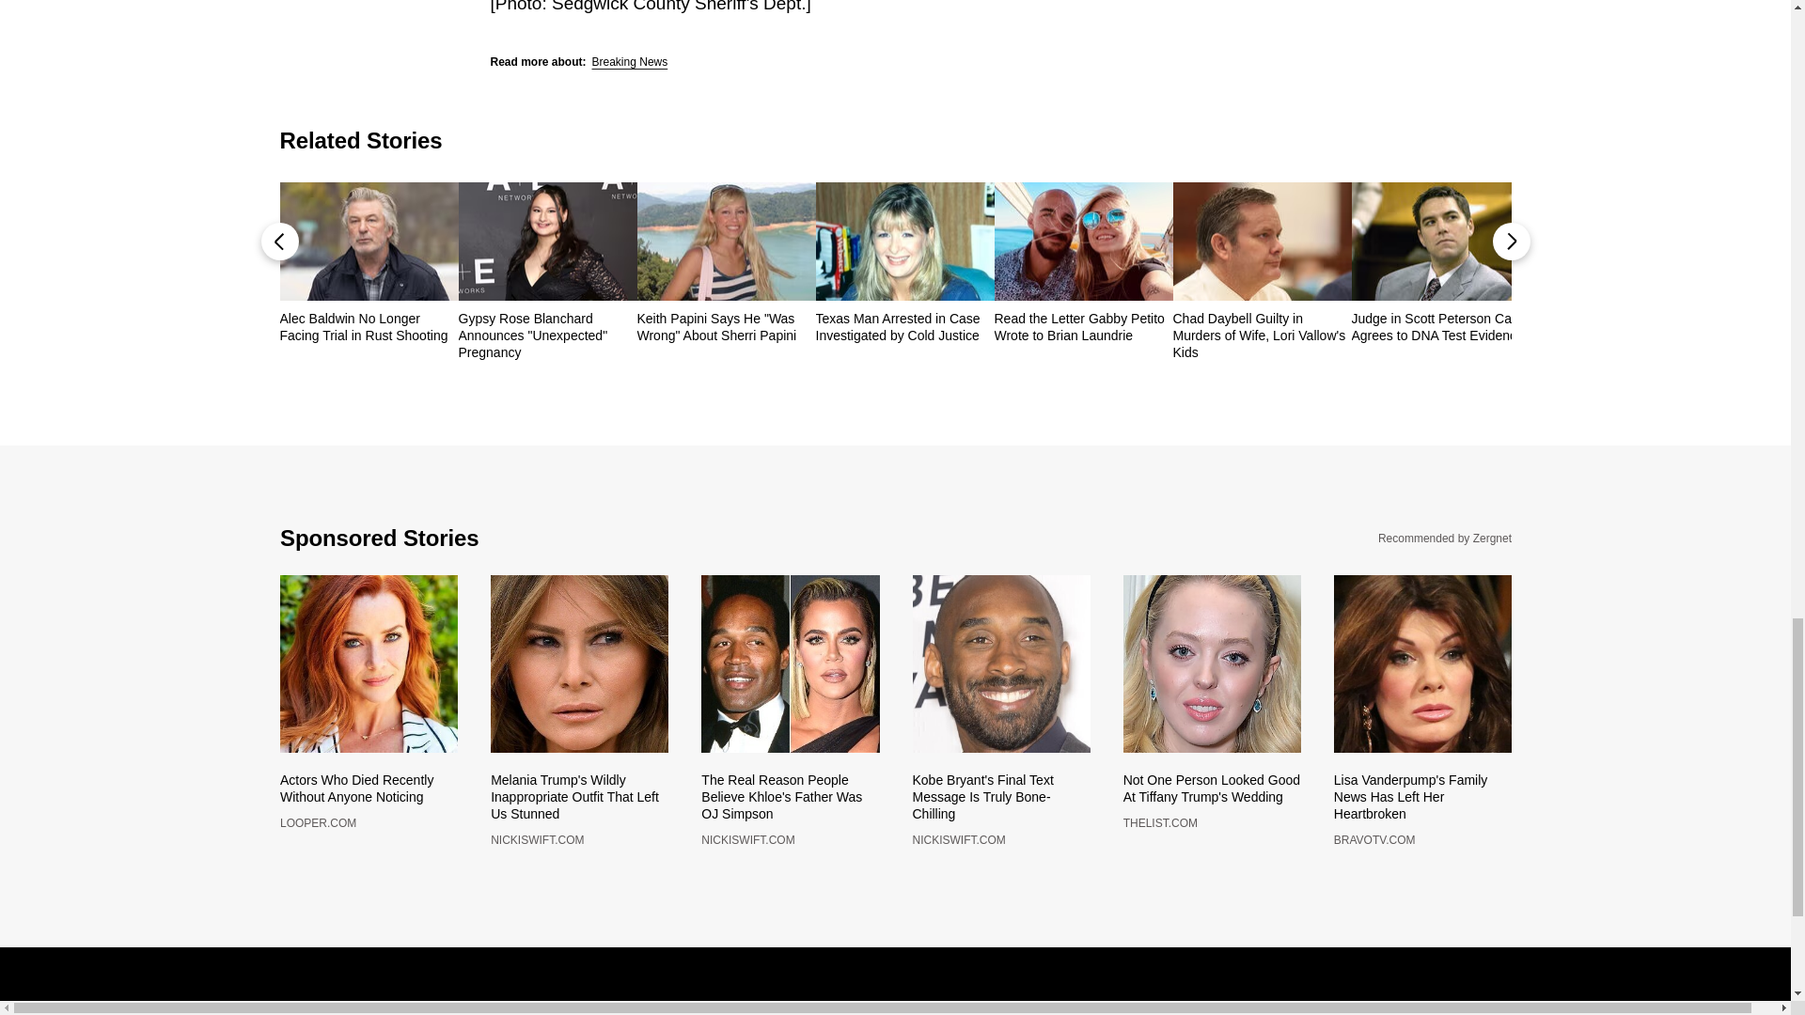 Image resolution: width=1805 pixels, height=1015 pixels. Describe the element at coordinates (369, 327) in the screenshot. I see `Alec Baldwin No Longer Facing Trial in Rust Shooting` at that location.